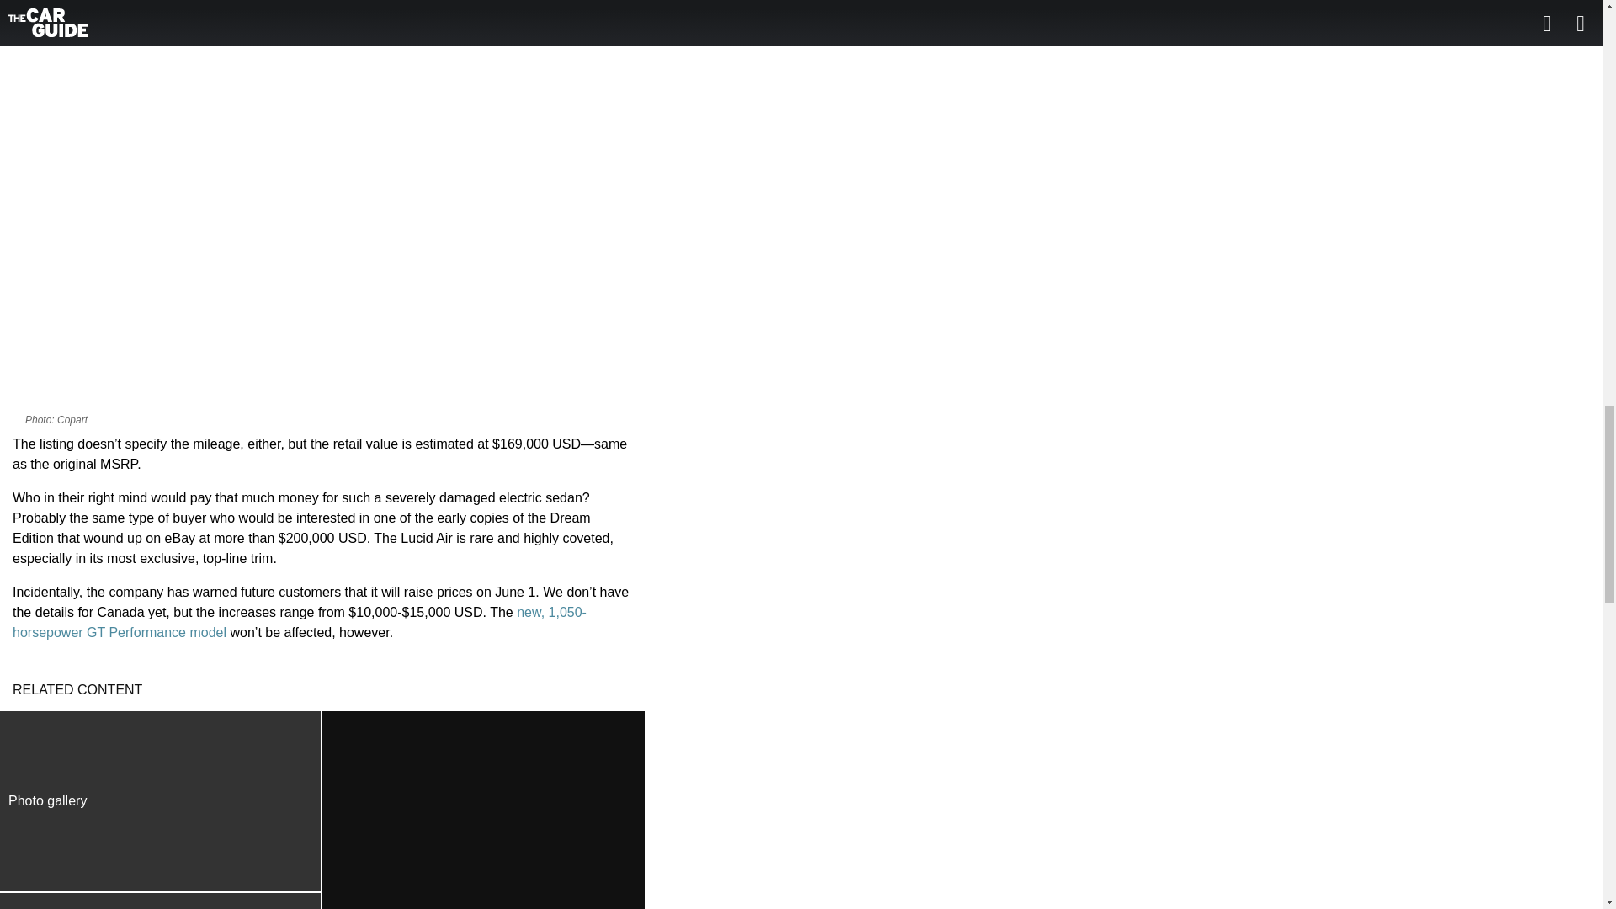  I want to click on Photo gallery, so click(161, 801).